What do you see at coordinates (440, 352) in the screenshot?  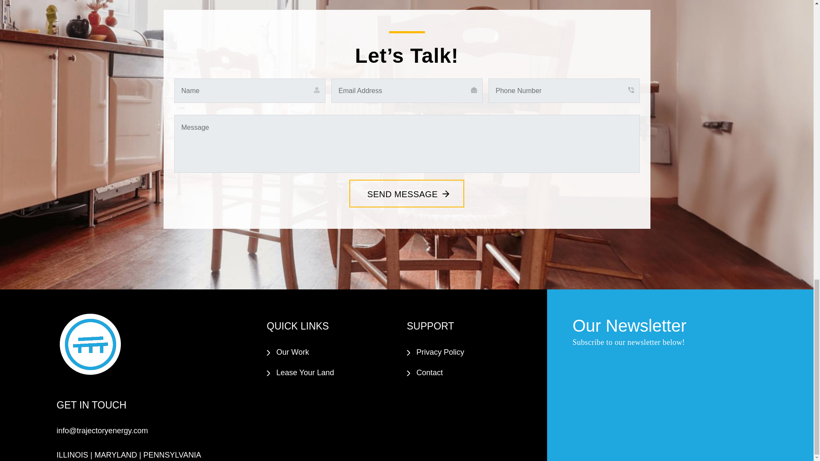 I see `Privacy Policy` at bounding box center [440, 352].